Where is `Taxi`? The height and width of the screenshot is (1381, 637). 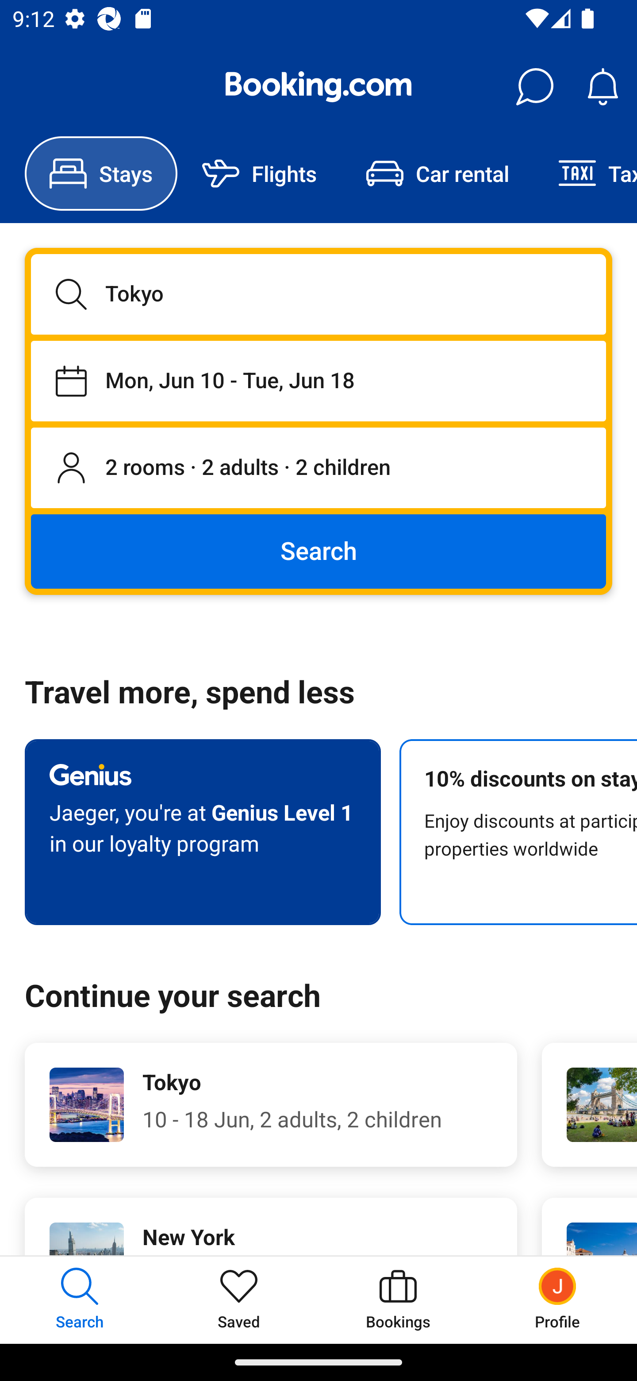
Taxi is located at coordinates (585, 174).